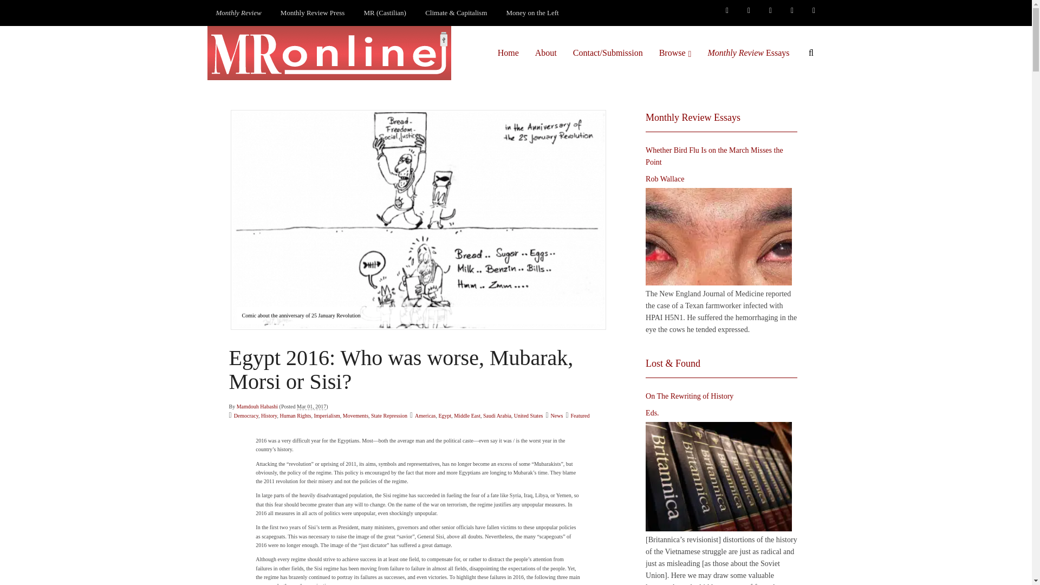 The height and width of the screenshot is (585, 1040). I want to click on Monthly Review Magazine, so click(238, 13).